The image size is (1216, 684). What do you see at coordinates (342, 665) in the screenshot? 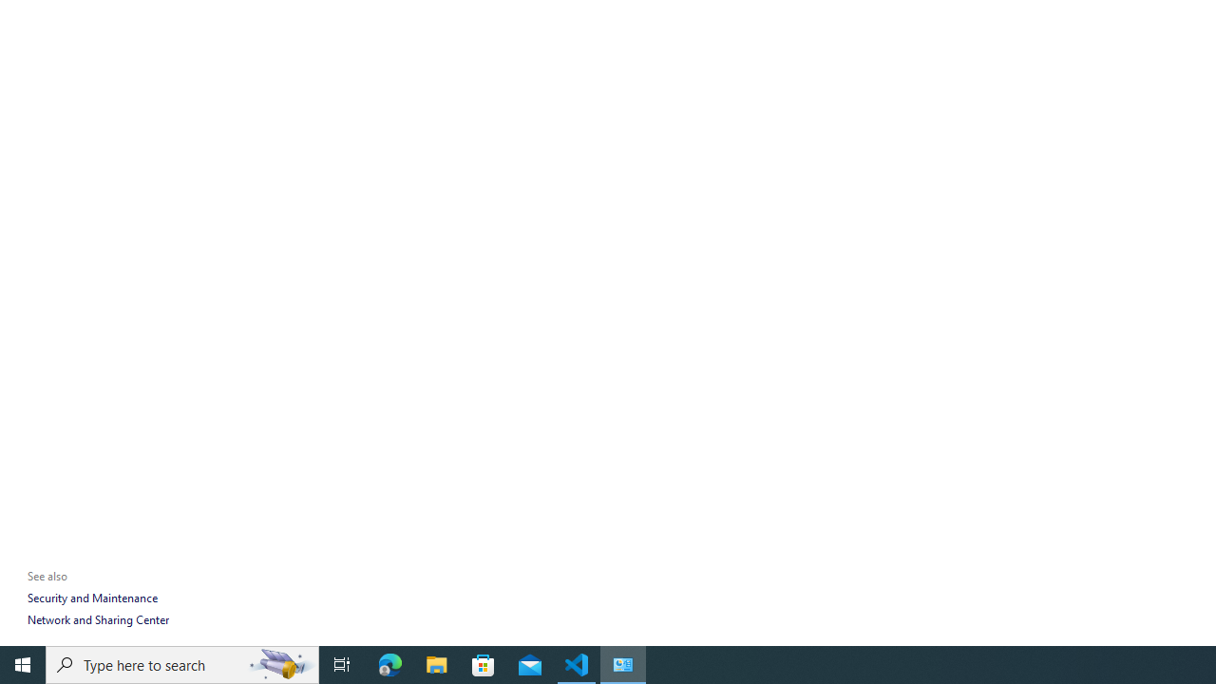
I see `Task View` at bounding box center [342, 665].